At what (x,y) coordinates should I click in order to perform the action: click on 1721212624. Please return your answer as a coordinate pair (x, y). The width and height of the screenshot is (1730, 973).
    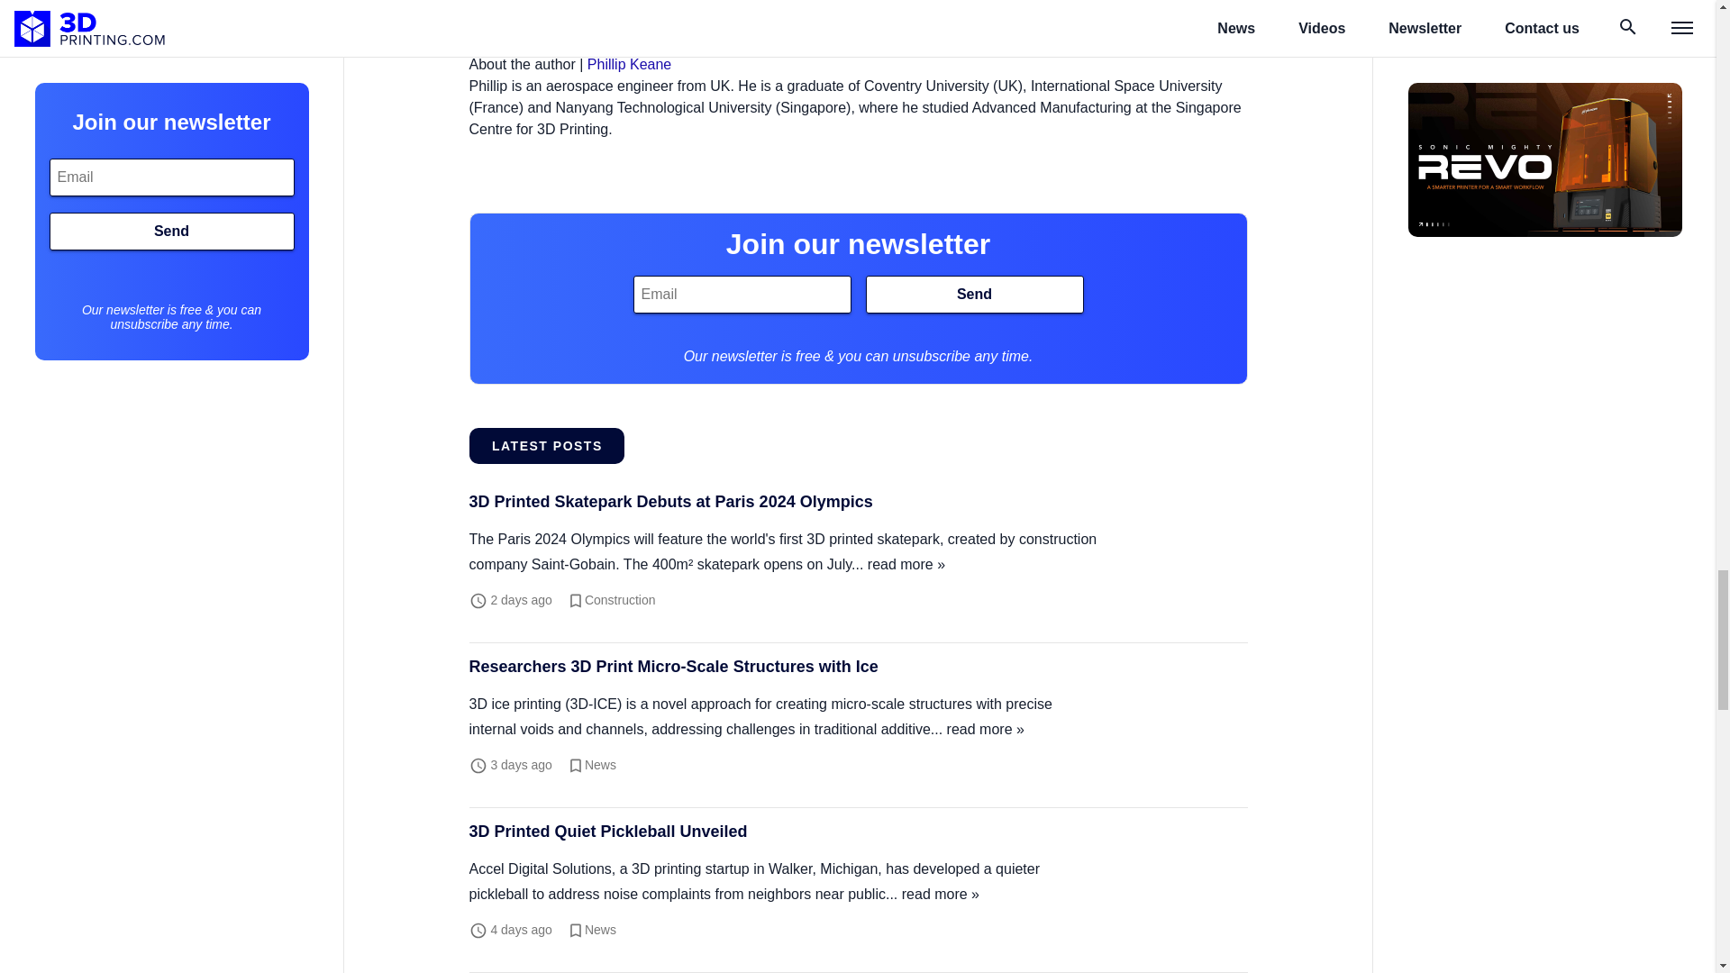
    Looking at the image, I should click on (521, 930).